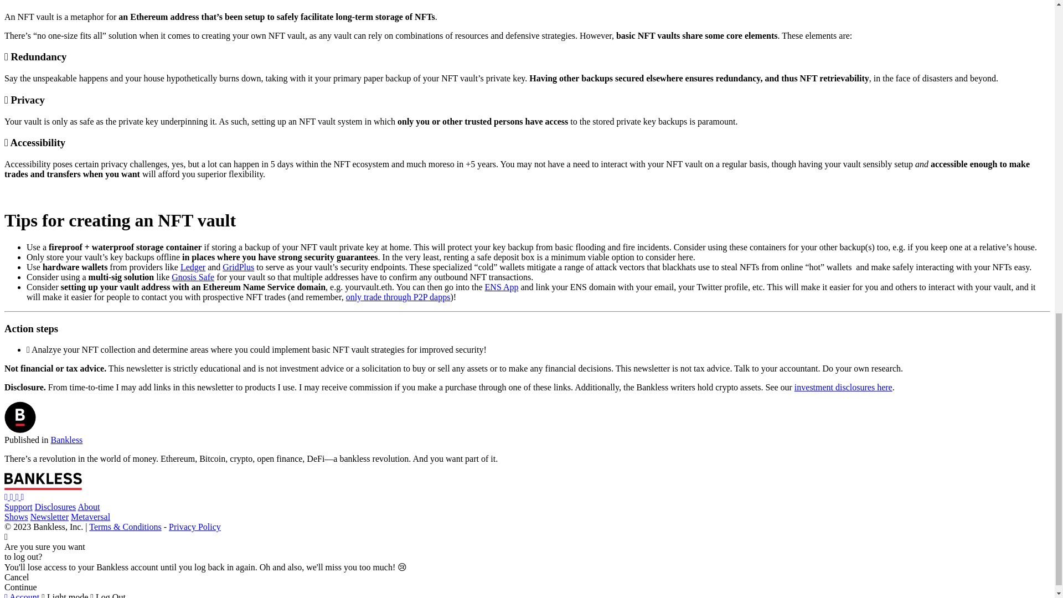  Describe the element at coordinates (843, 388) in the screenshot. I see `investment disclosures here` at that location.